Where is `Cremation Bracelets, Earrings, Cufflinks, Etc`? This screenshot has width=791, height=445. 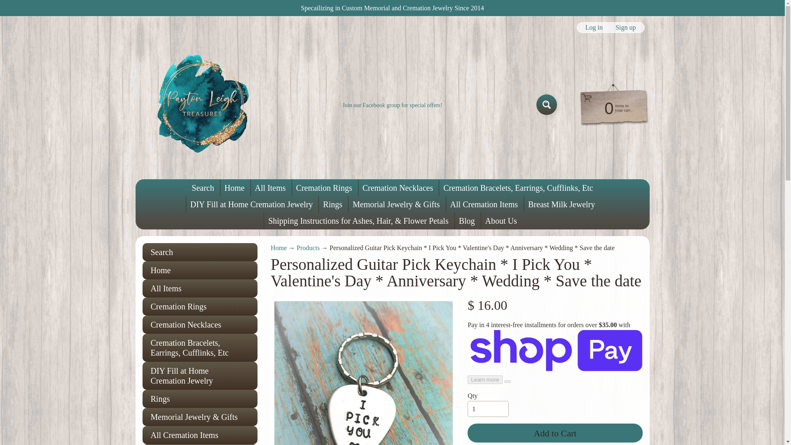
Cremation Bracelets, Earrings, Cufflinks, Etc is located at coordinates (518, 94).